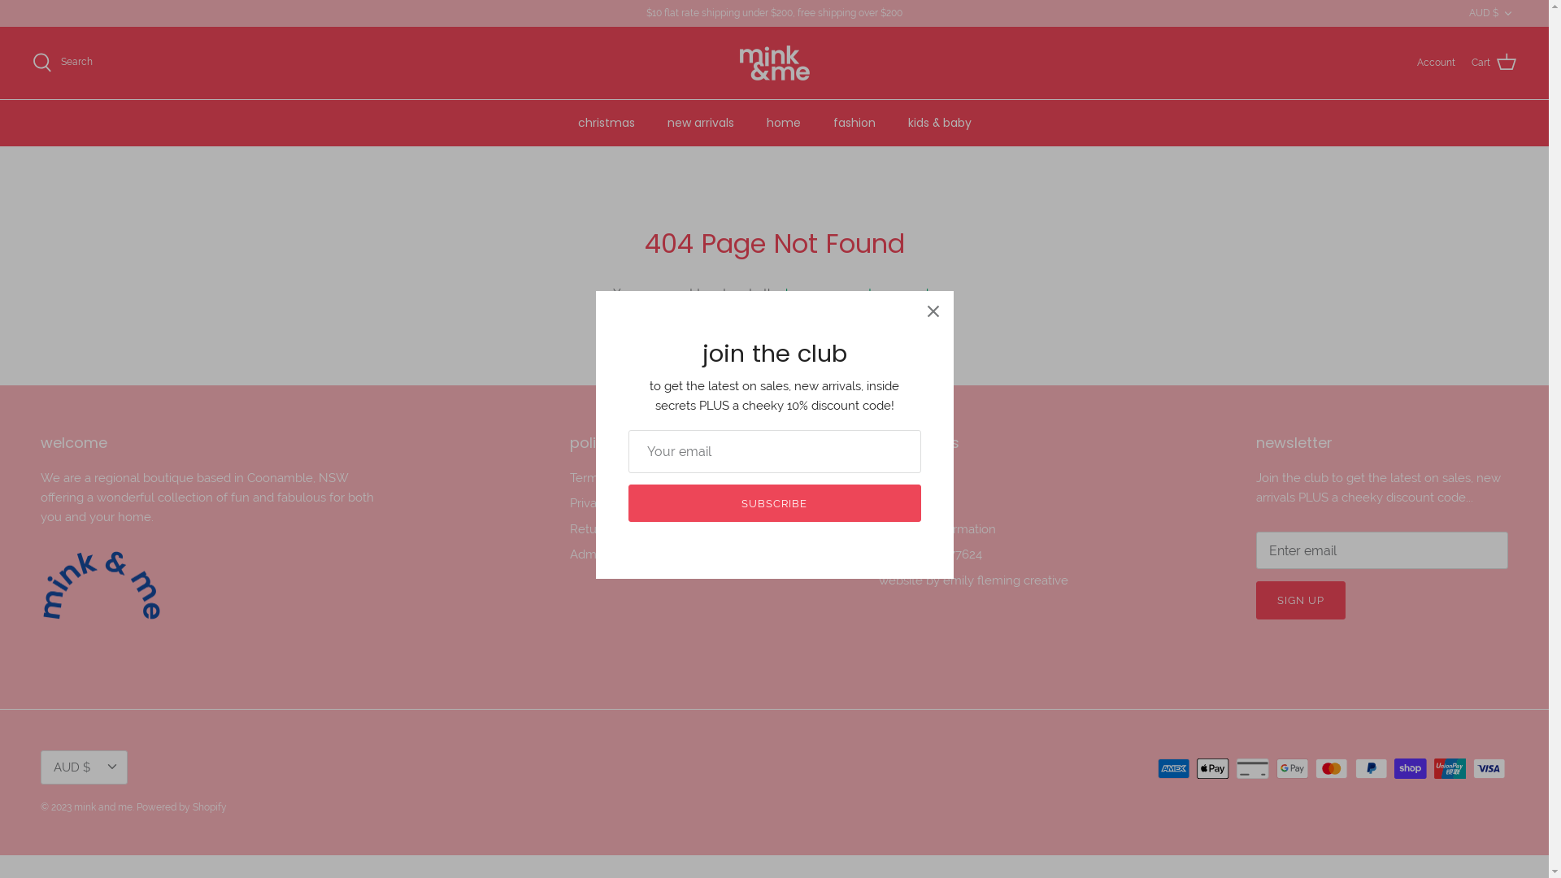 Image resolution: width=1561 pixels, height=878 pixels. What do you see at coordinates (1436, 63) in the screenshot?
I see `Account` at bounding box center [1436, 63].